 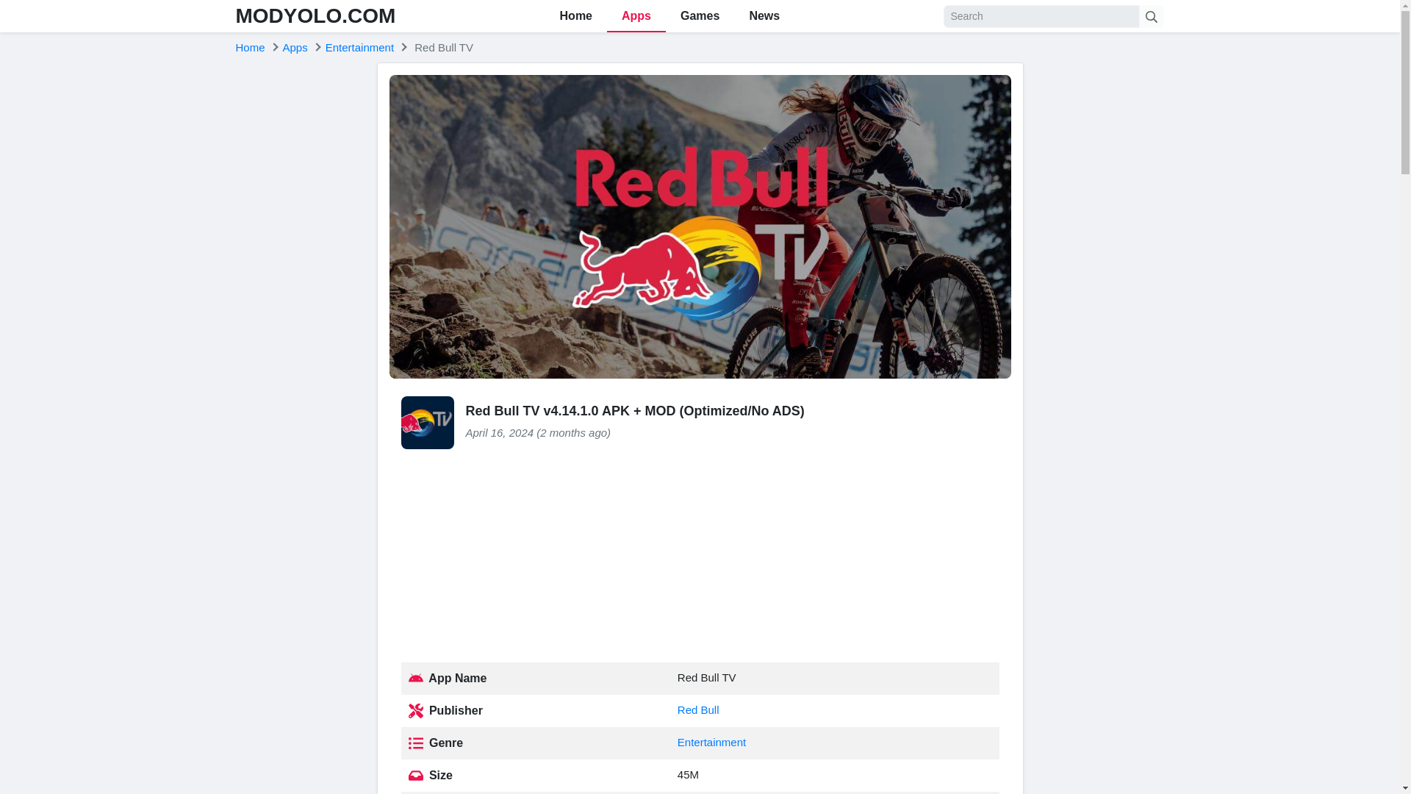 I want to click on Games, so click(x=700, y=16).